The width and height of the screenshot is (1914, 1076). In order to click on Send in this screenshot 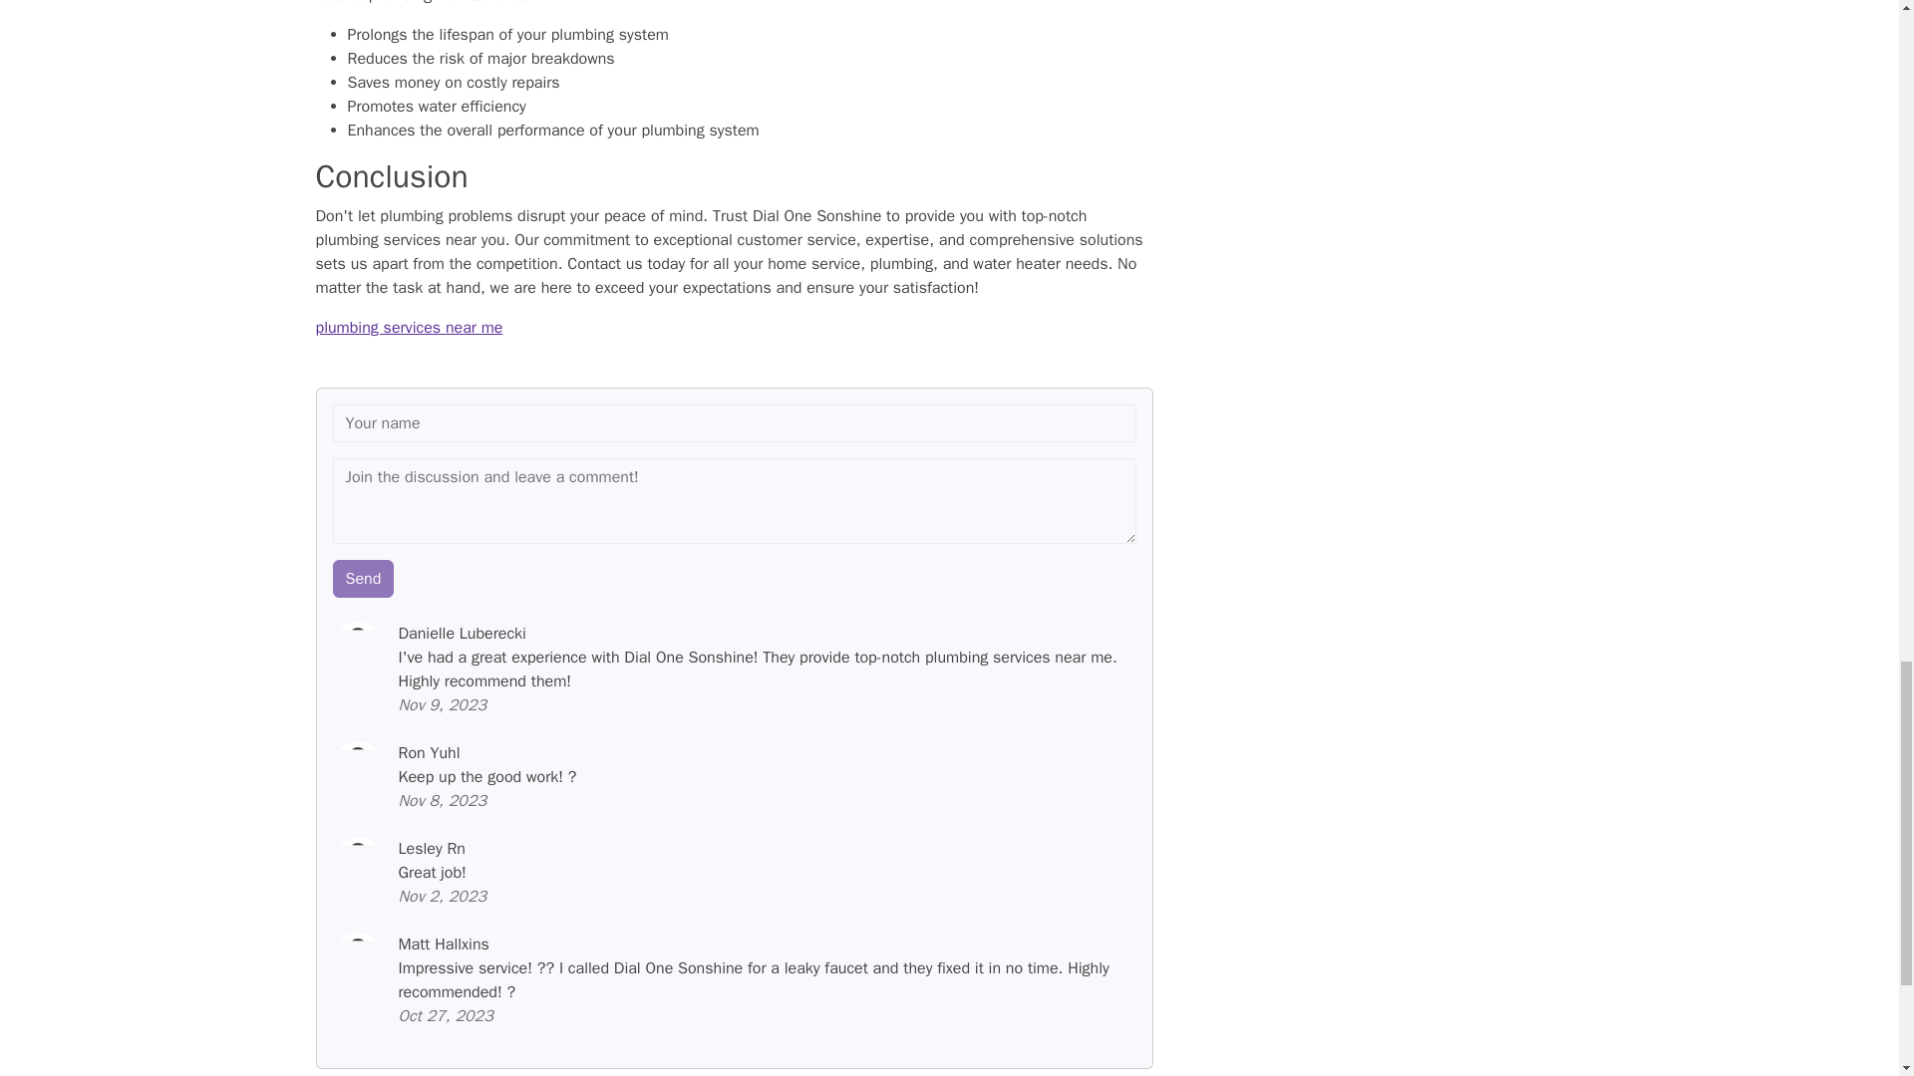, I will do `click(363, 578)`.